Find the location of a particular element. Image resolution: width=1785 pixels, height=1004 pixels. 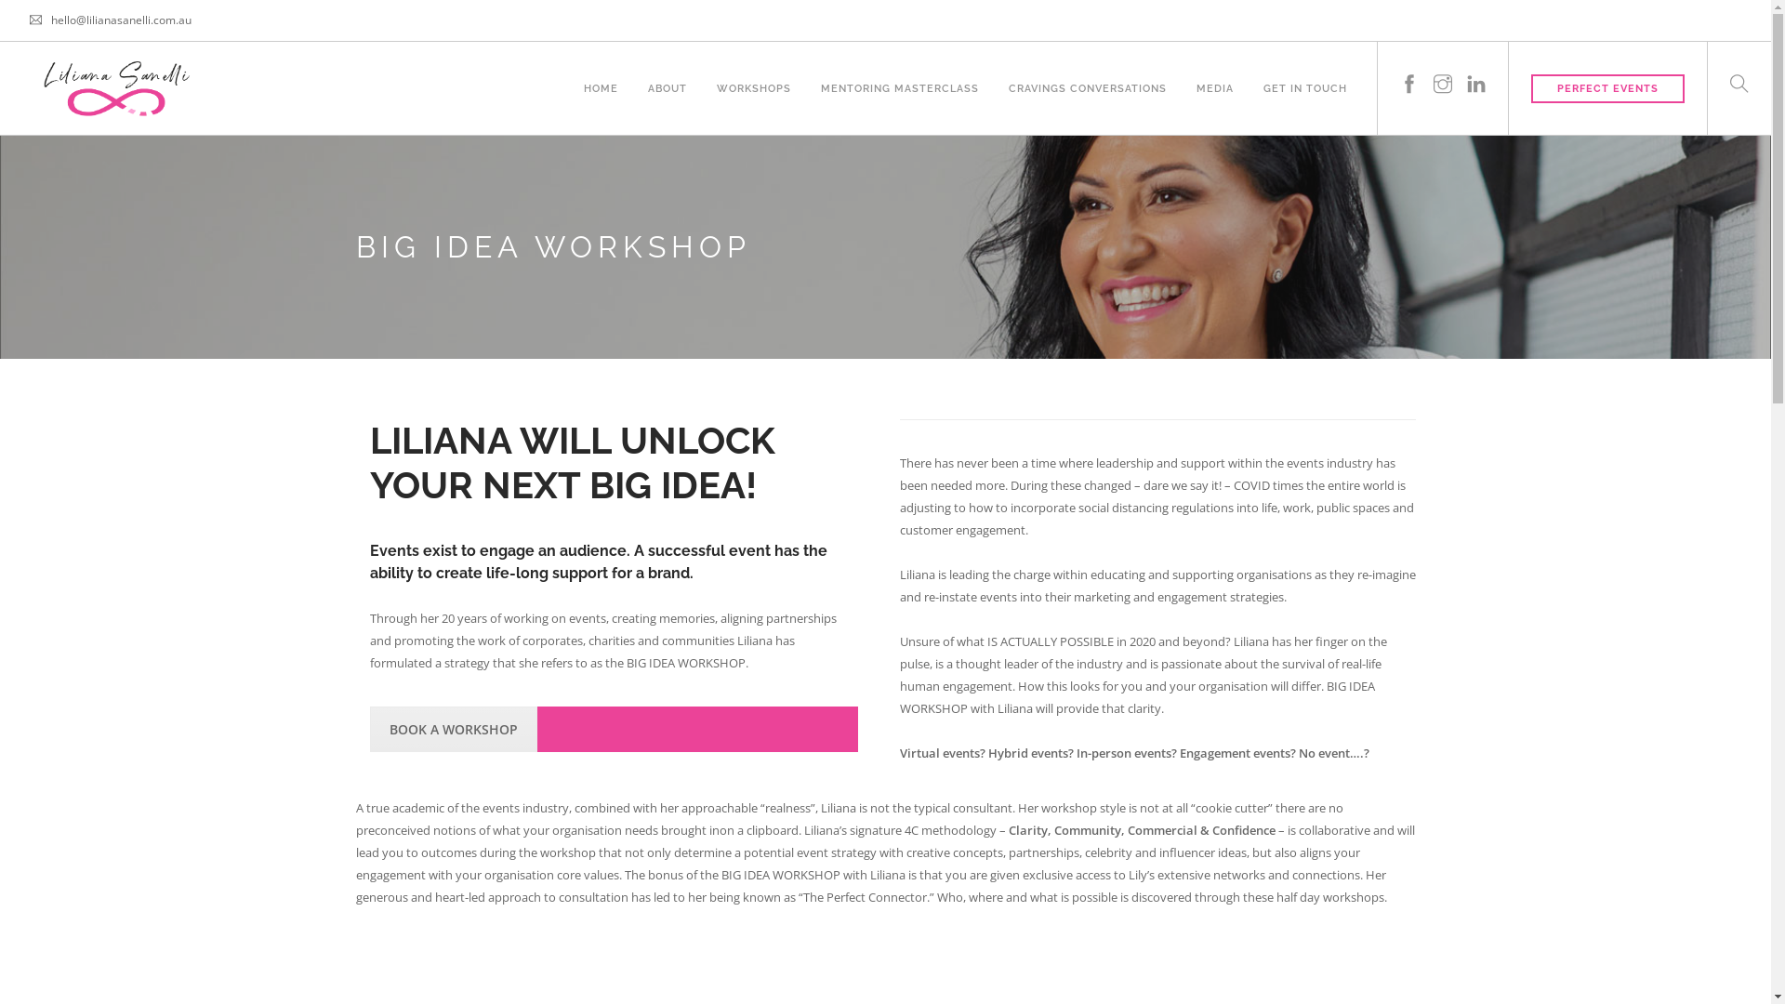

CRAVINGS CONVERSATIONS is located at coordinates (1088, 69).